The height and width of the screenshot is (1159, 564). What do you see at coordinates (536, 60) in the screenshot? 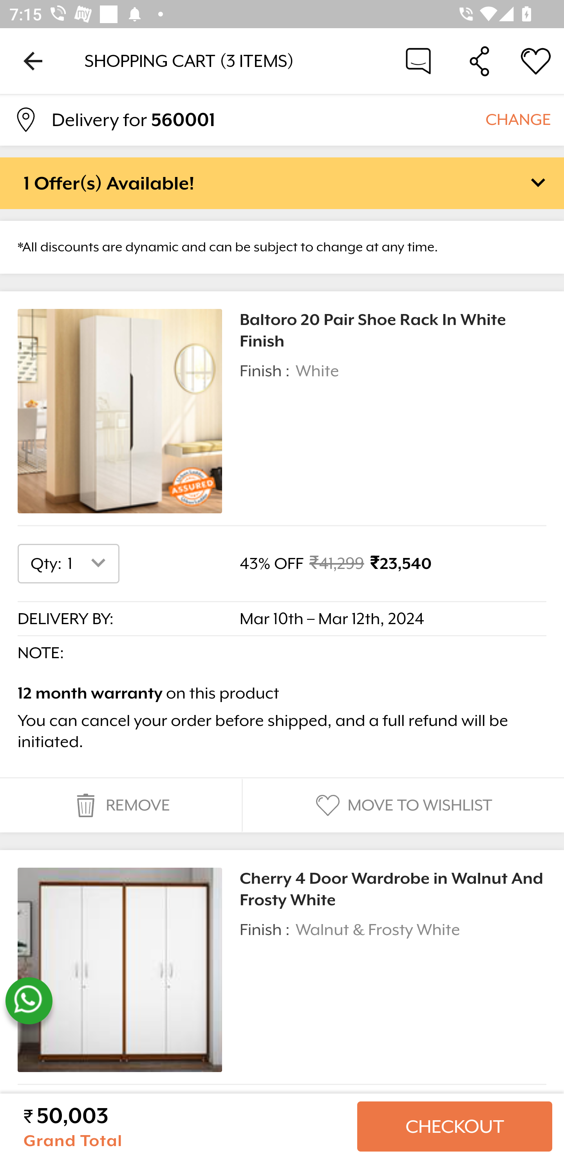
I see `Wishlist` at bounding box center [536, 60].